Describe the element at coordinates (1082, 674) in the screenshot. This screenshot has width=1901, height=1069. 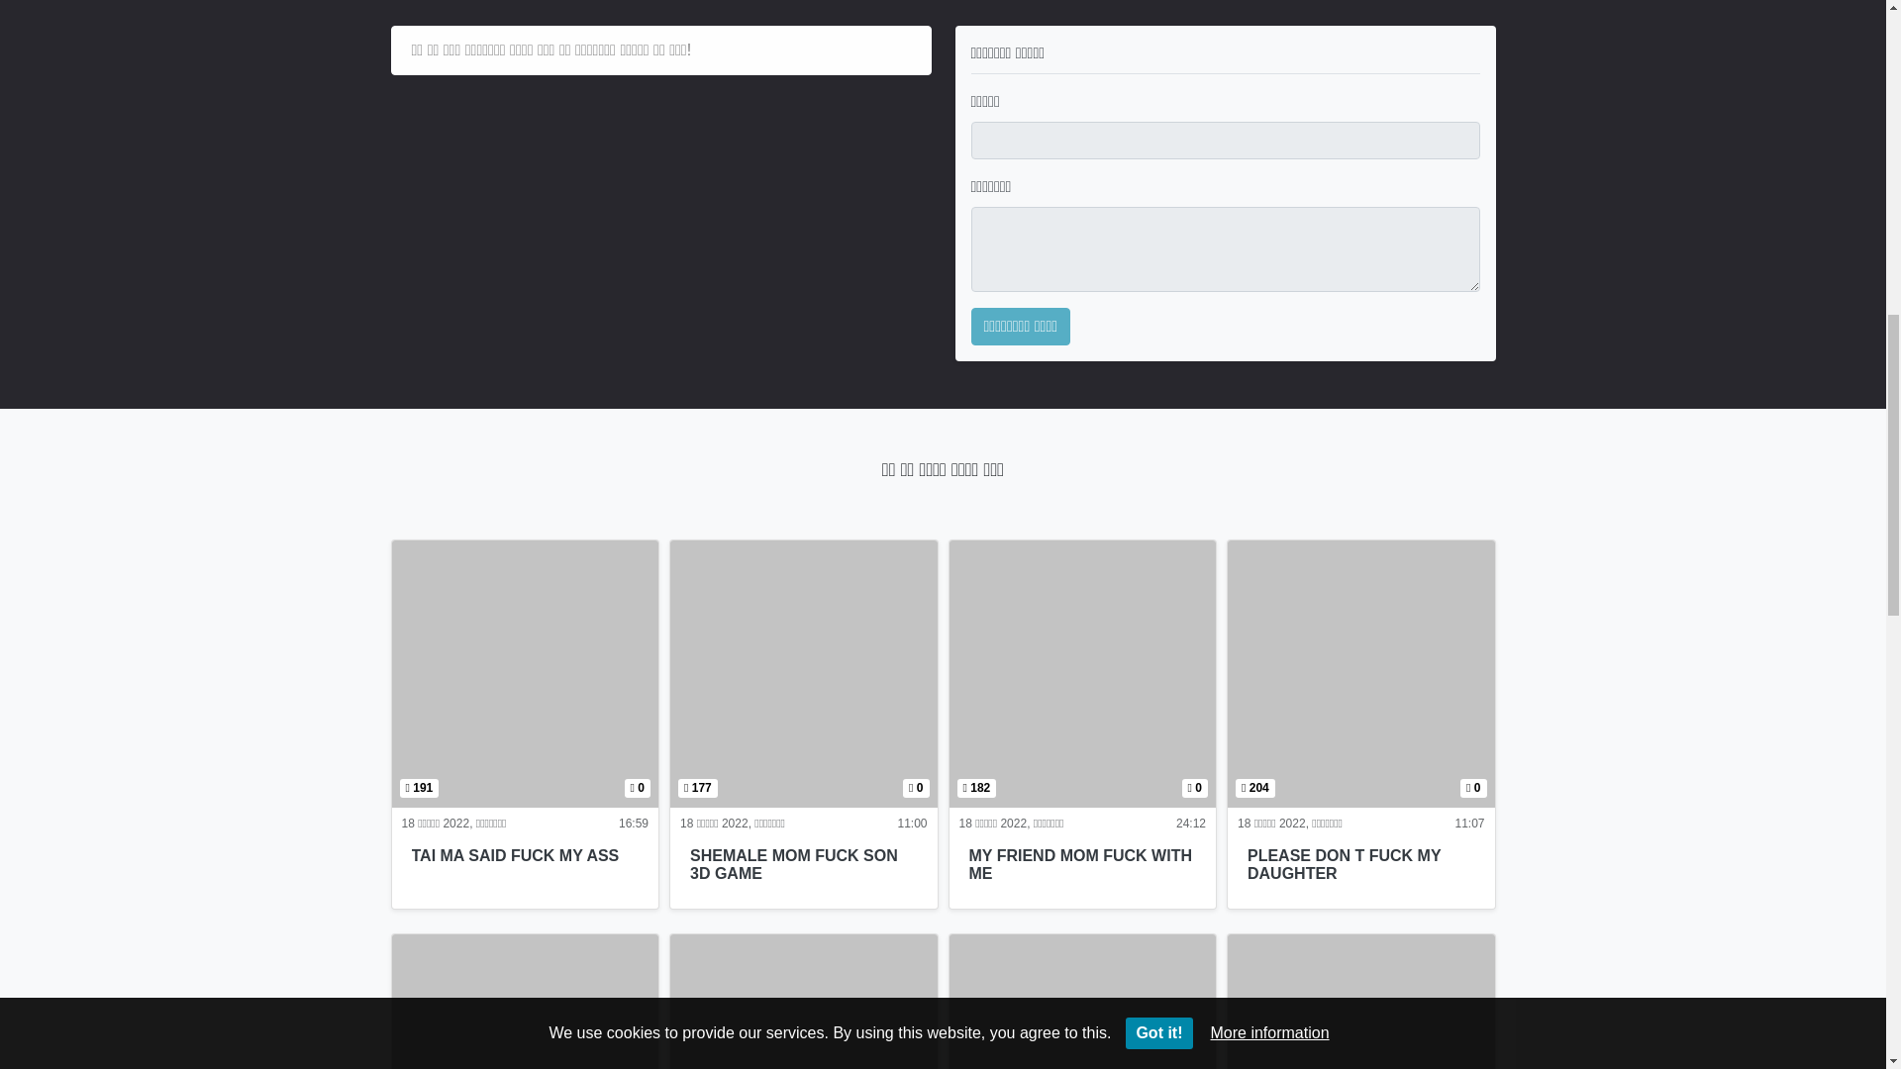
I see `SHEMALE MOM FUCK SON 3D GAME` at that location.